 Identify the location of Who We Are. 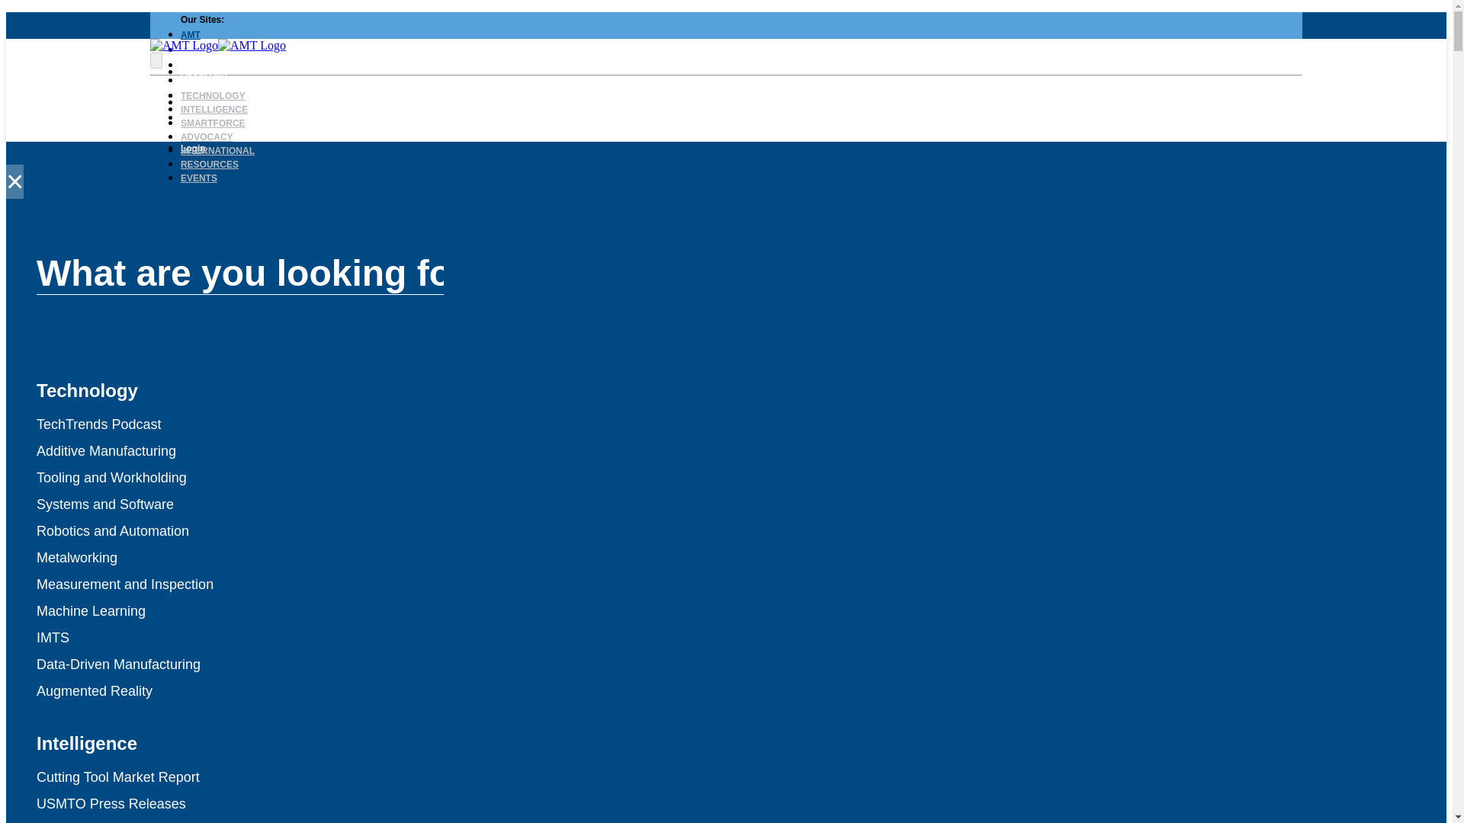
(207, 88).